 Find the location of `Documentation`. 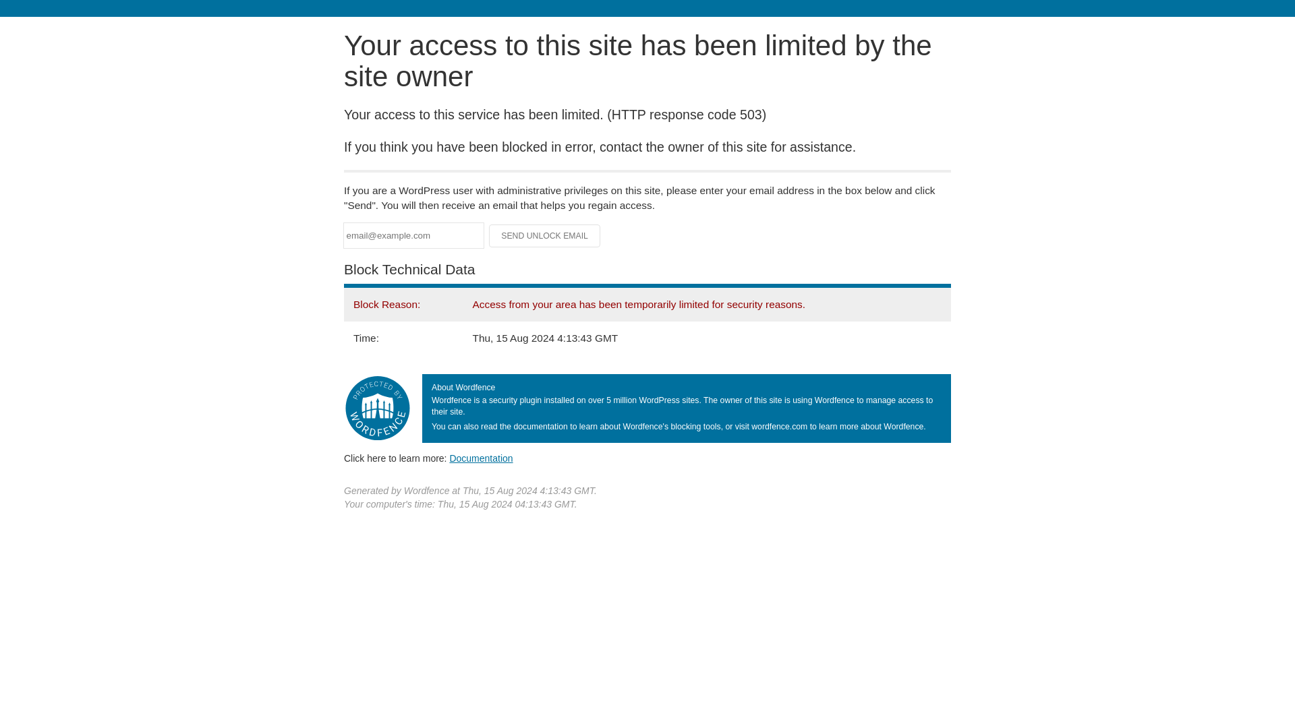

Documentation is located at coordinates (481, 458).